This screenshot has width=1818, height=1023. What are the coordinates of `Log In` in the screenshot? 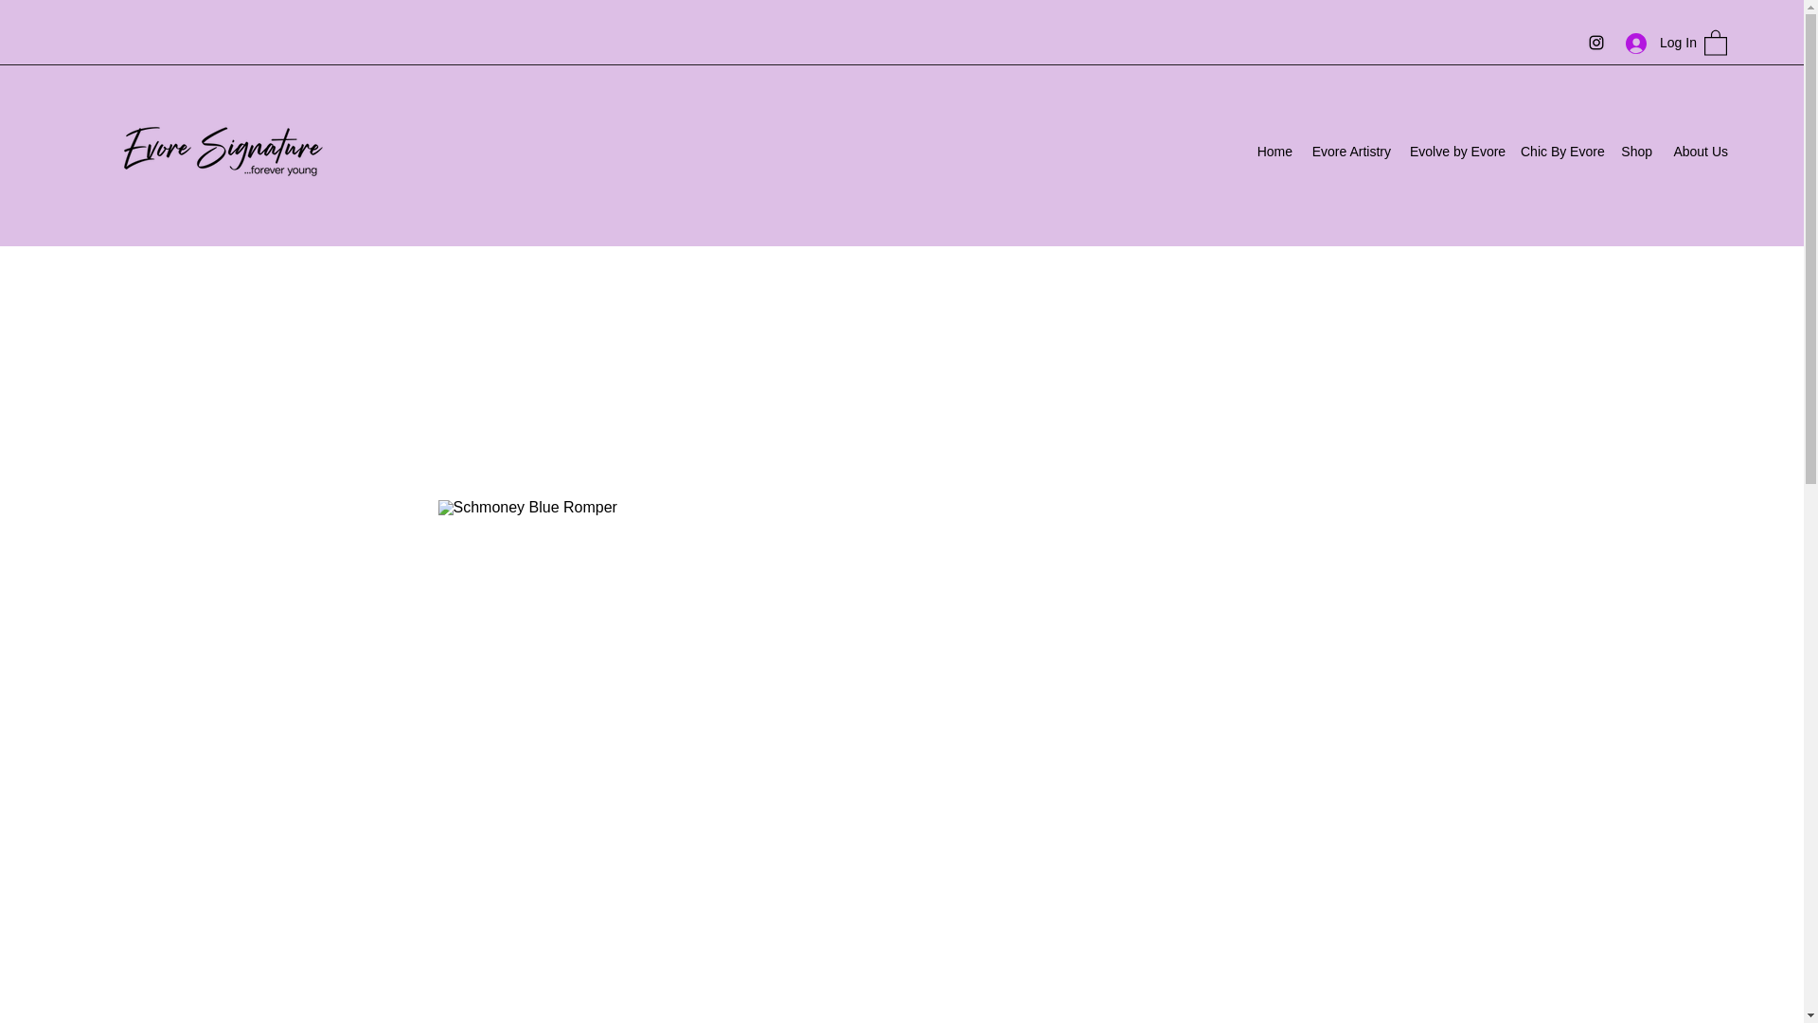 It's located at (1655, 43).